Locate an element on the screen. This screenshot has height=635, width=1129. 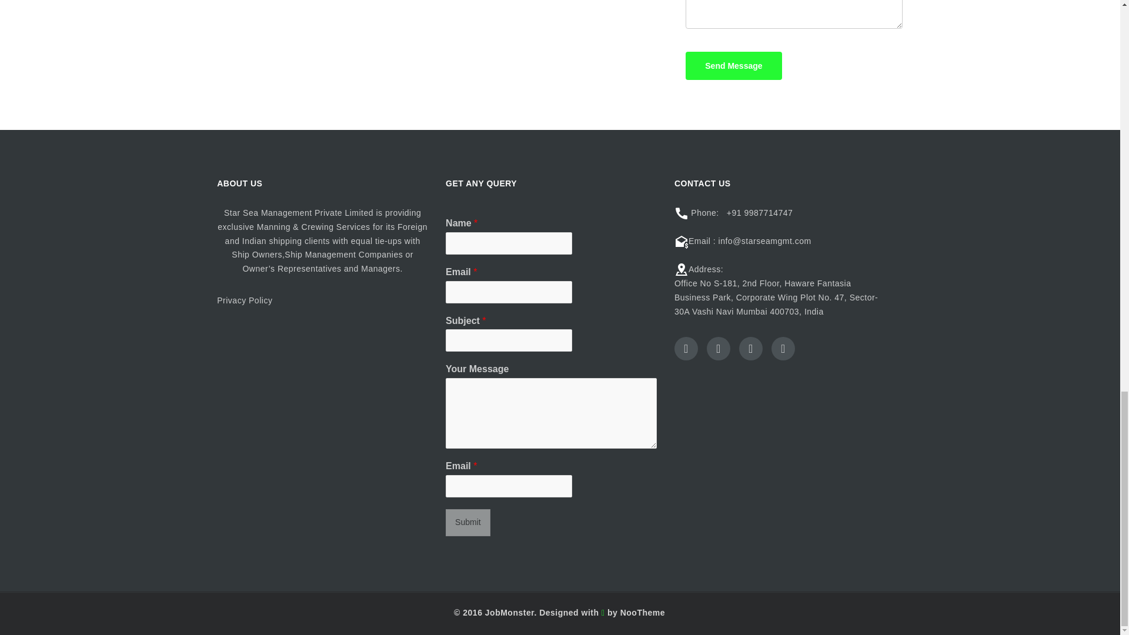
Send Message is located at coordinates (733, 66).